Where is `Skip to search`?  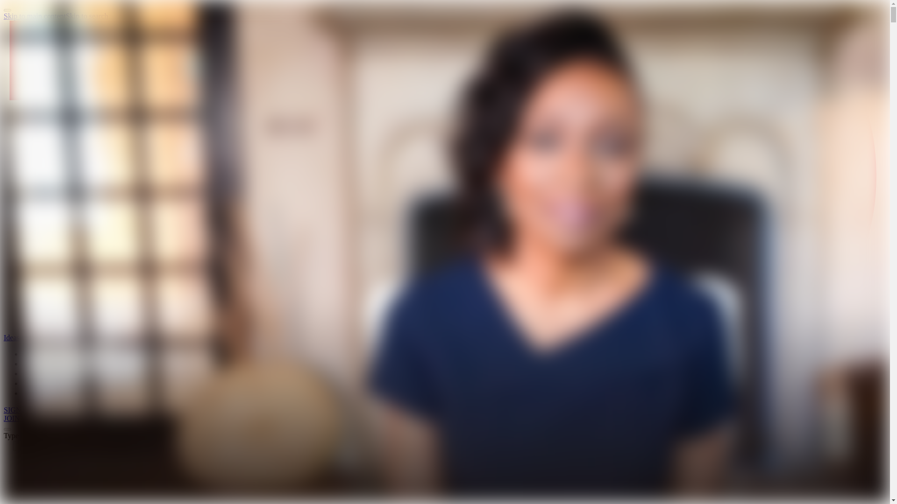 Skip to search is located at coordinates (87, 16).